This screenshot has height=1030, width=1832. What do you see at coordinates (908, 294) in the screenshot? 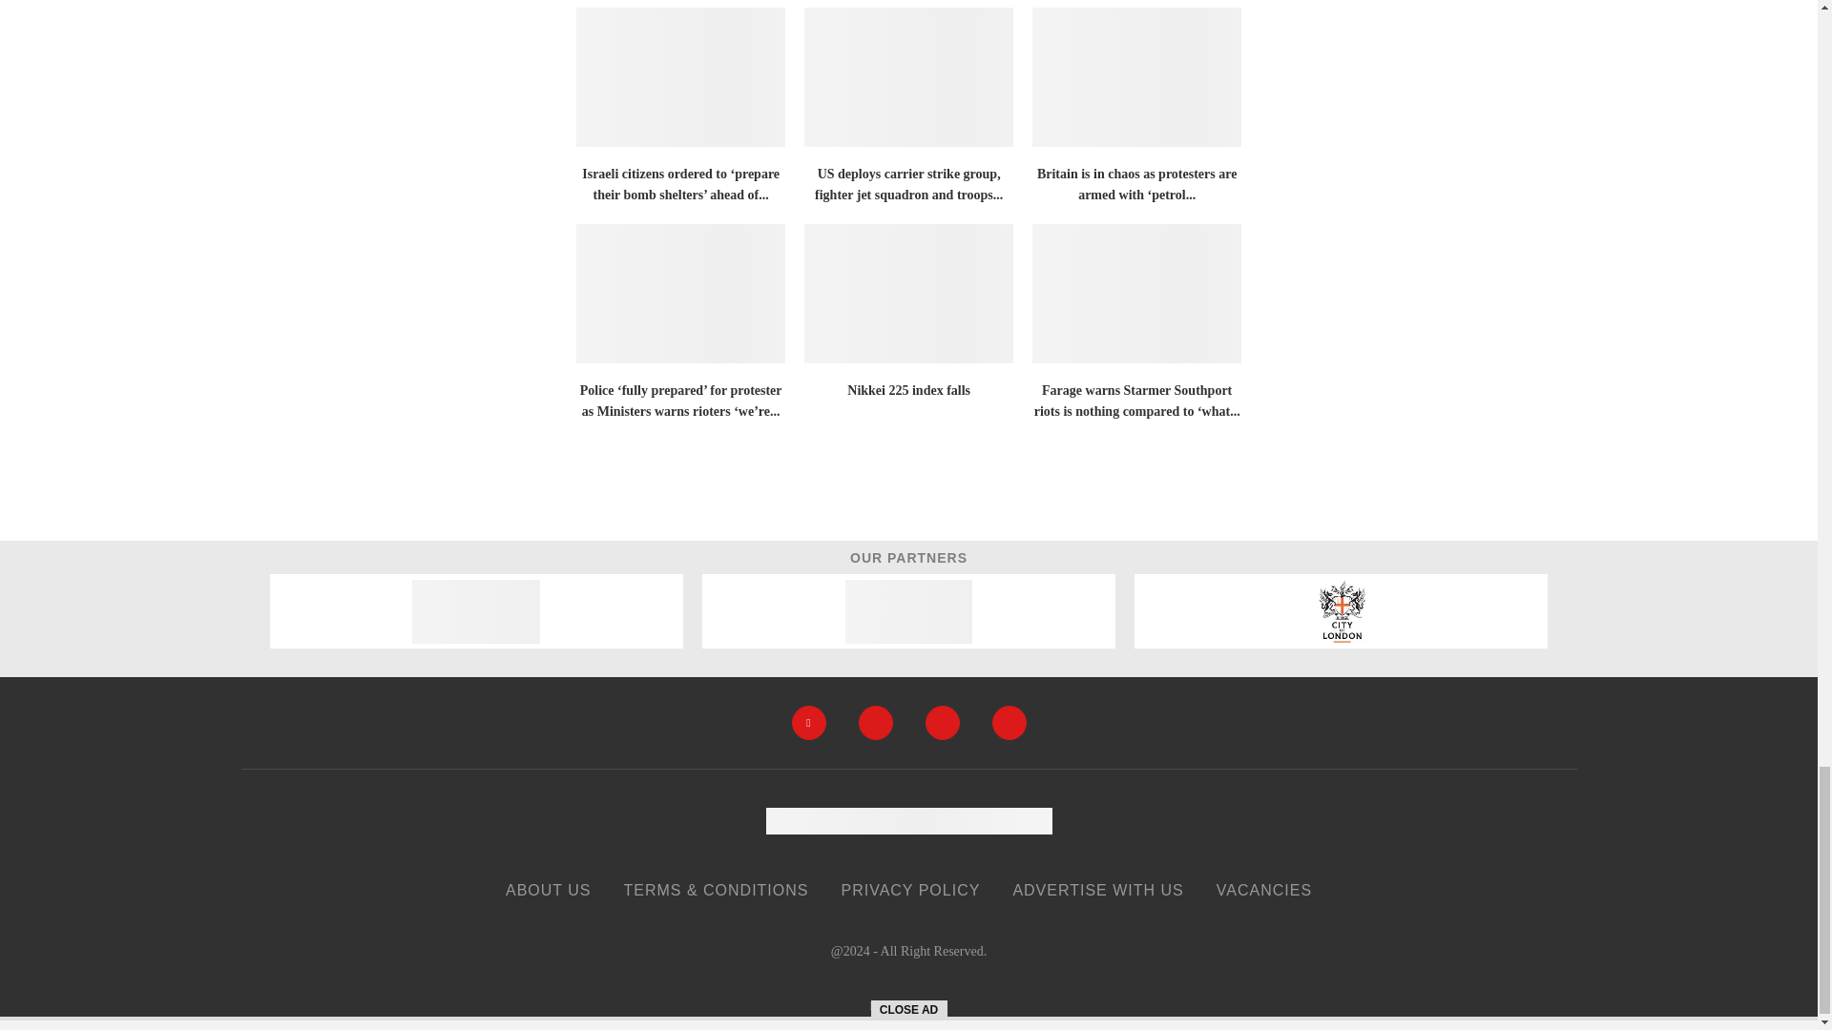
I see `Nikkei 225 index falls` at bounding box center [908, 294].